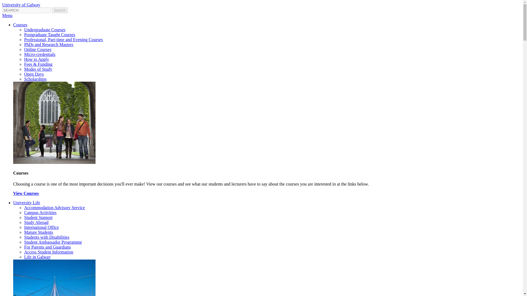 This screenshot has width=527, height=296. I want to click on View Courses, so click(26, 193).